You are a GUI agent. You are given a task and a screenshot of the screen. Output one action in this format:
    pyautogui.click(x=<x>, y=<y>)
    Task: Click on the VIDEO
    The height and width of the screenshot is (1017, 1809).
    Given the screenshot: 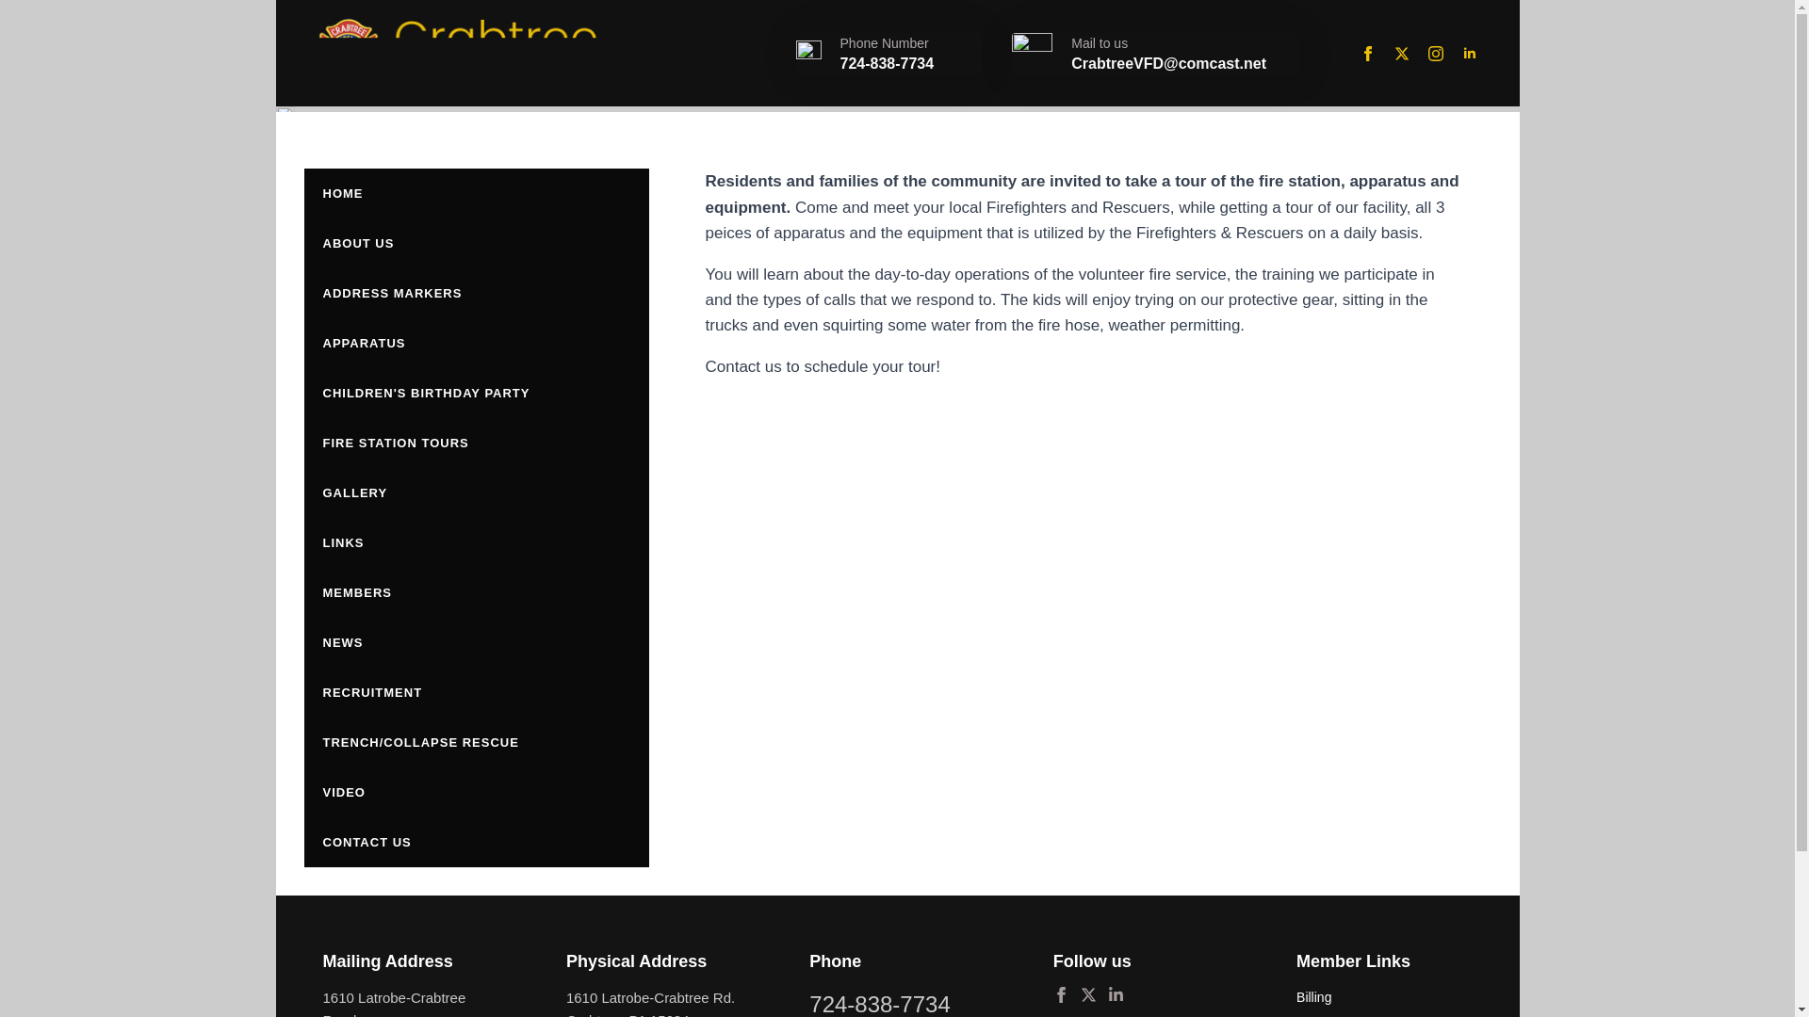 What is the action you would take?
    pyautogui.click(x=475, y=793)
    